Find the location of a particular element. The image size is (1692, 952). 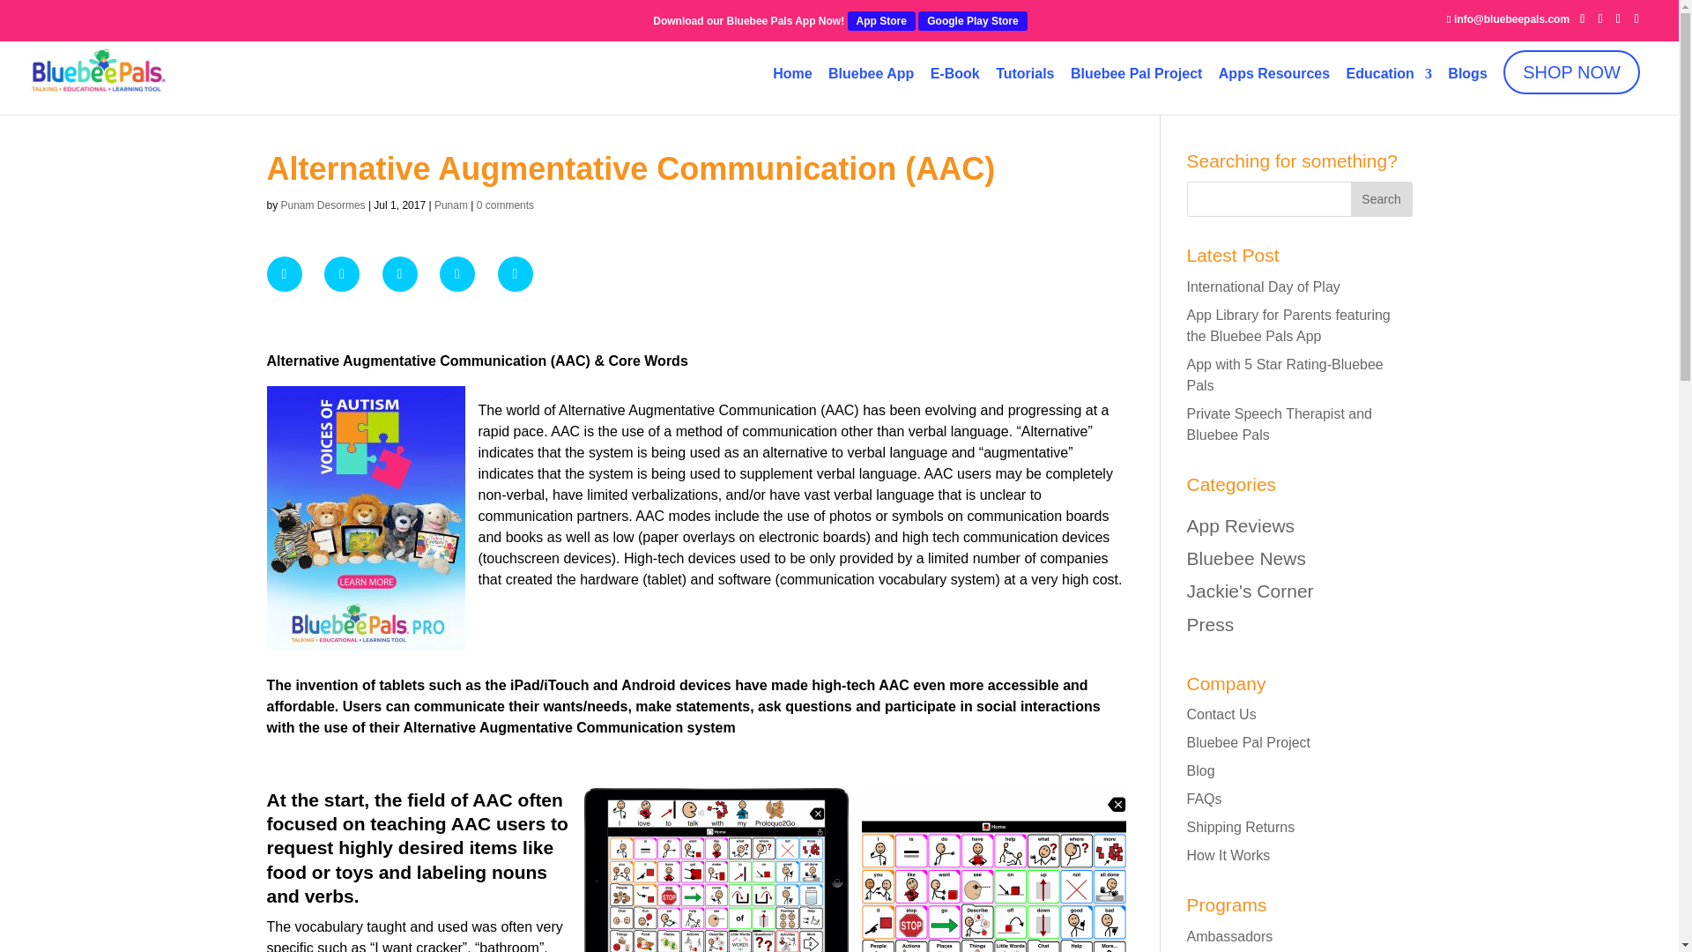

App Store is located at coordinates (881, 20).